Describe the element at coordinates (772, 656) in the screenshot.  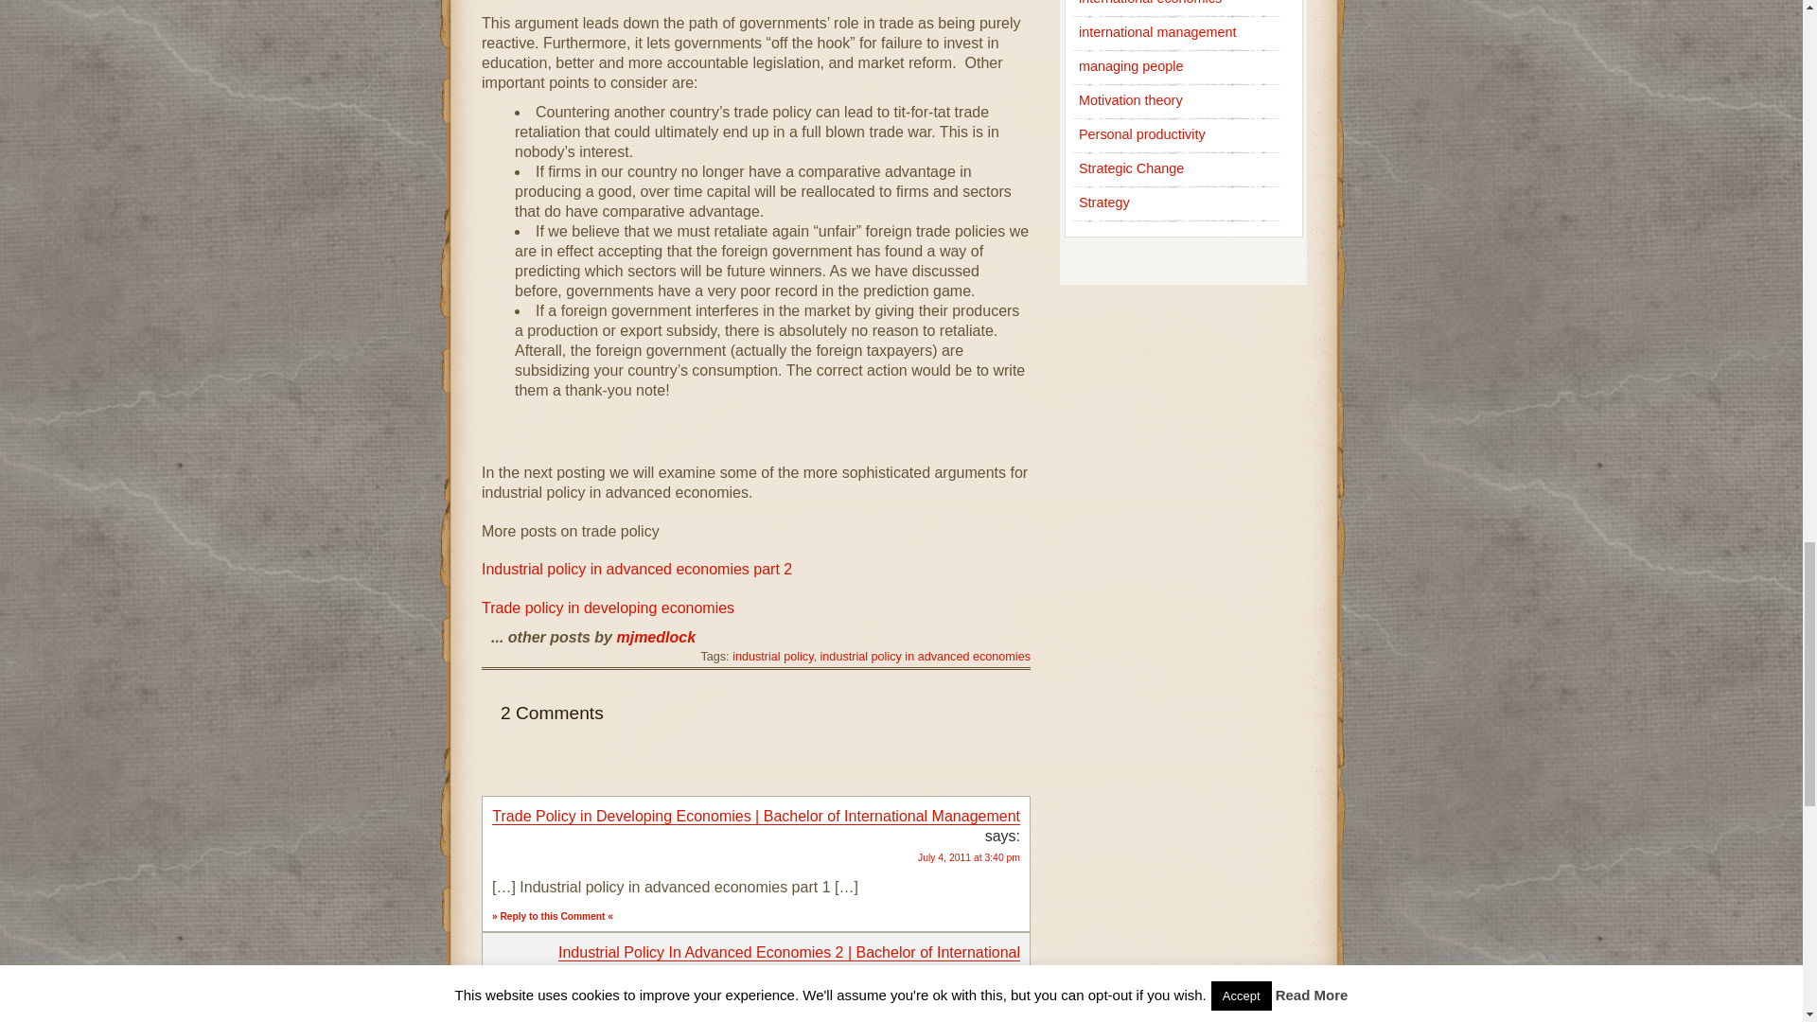
I see `industrial policy` at that location.